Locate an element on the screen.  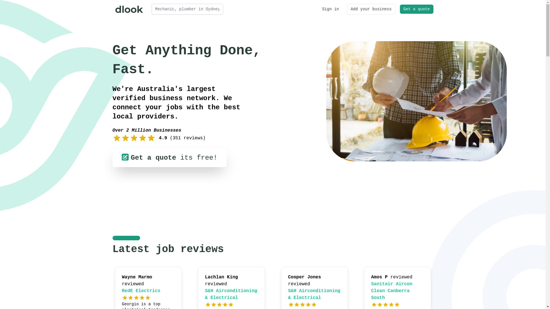
S&H Airconditioning & Electrical is located at coordinates (314, 294).